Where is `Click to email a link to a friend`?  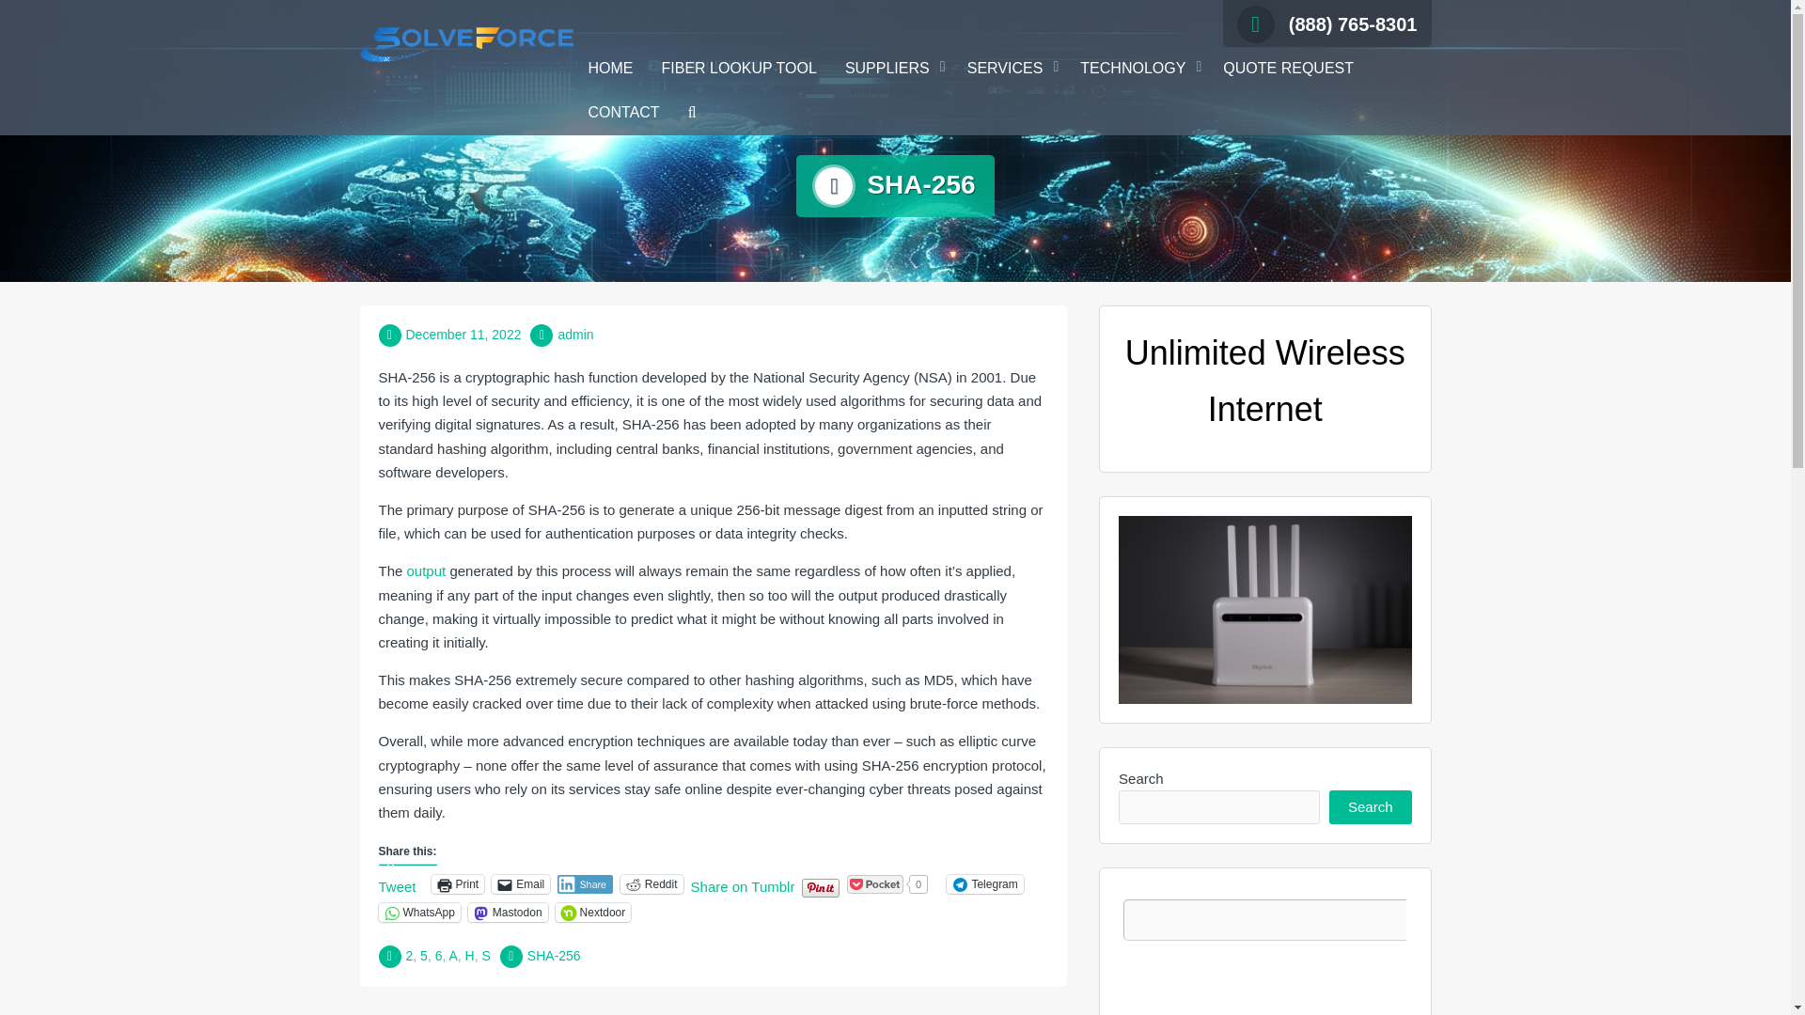 Click to email a link to a friend is located at coordinates (521, 883).